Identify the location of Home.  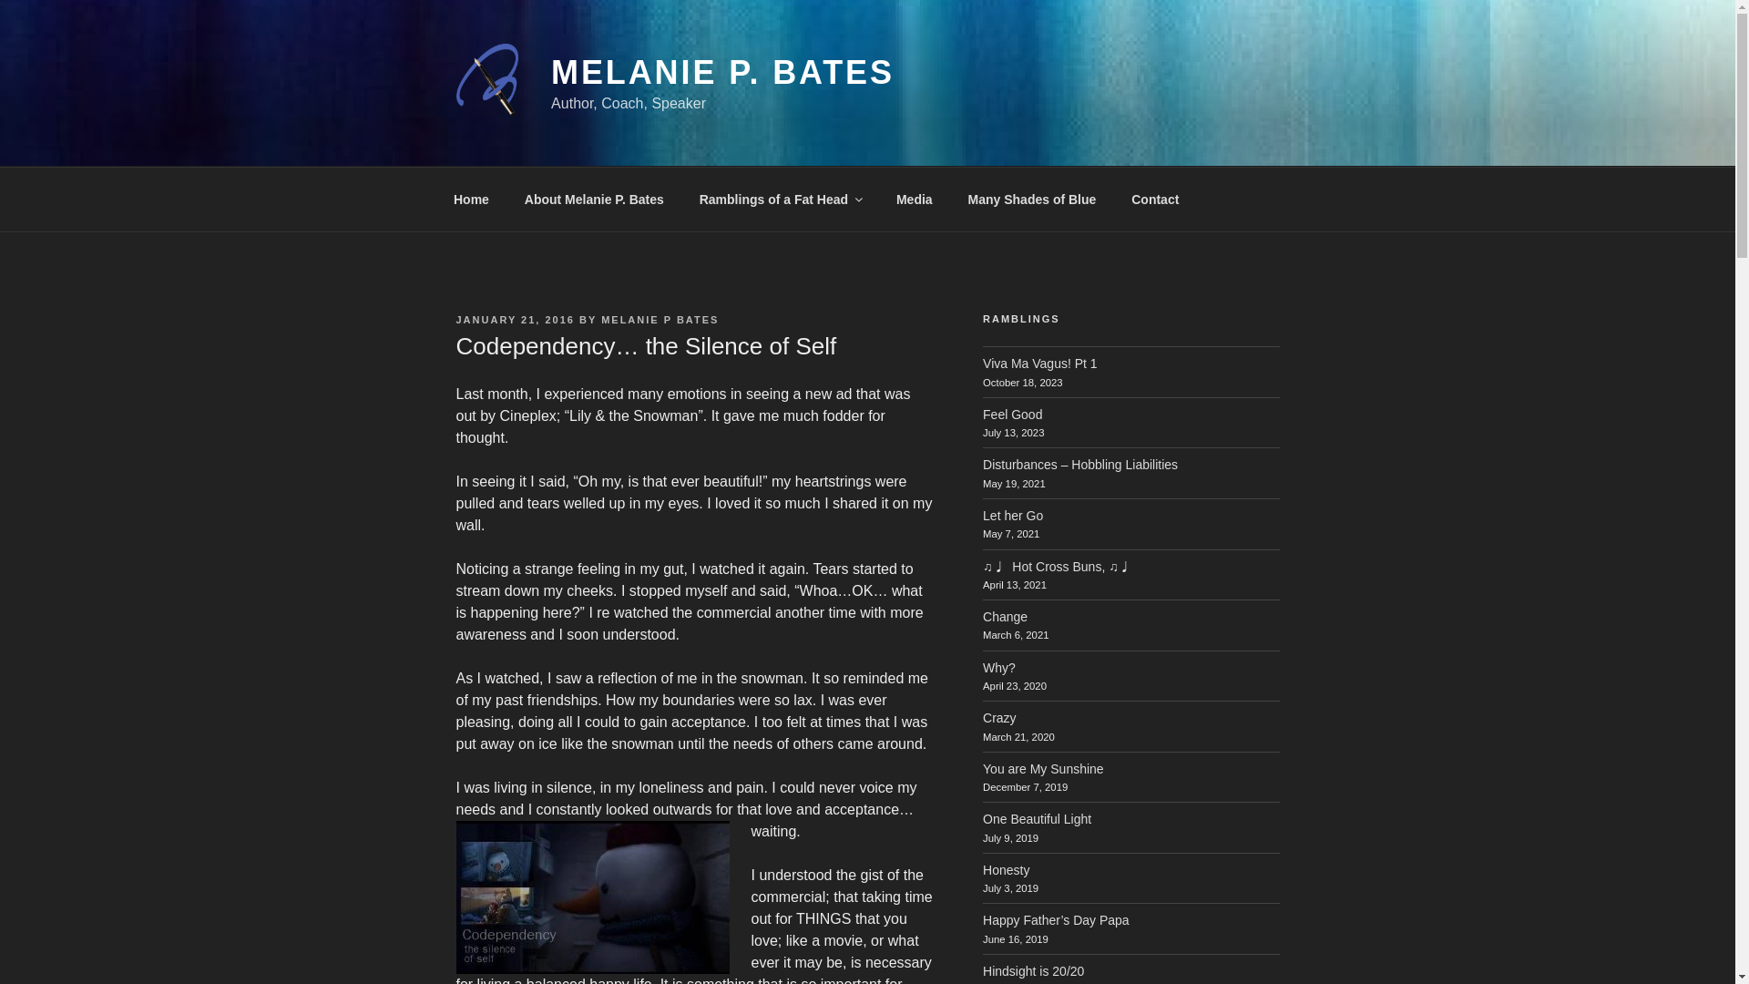
(471, 199).